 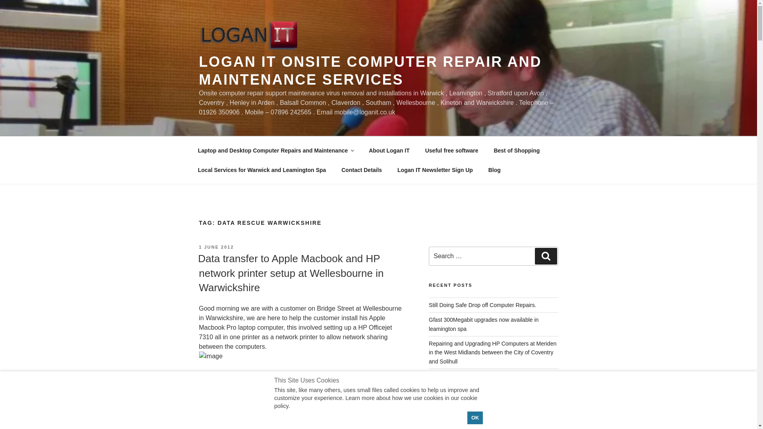 I want to click on Blog, so click(x=494, y=170).